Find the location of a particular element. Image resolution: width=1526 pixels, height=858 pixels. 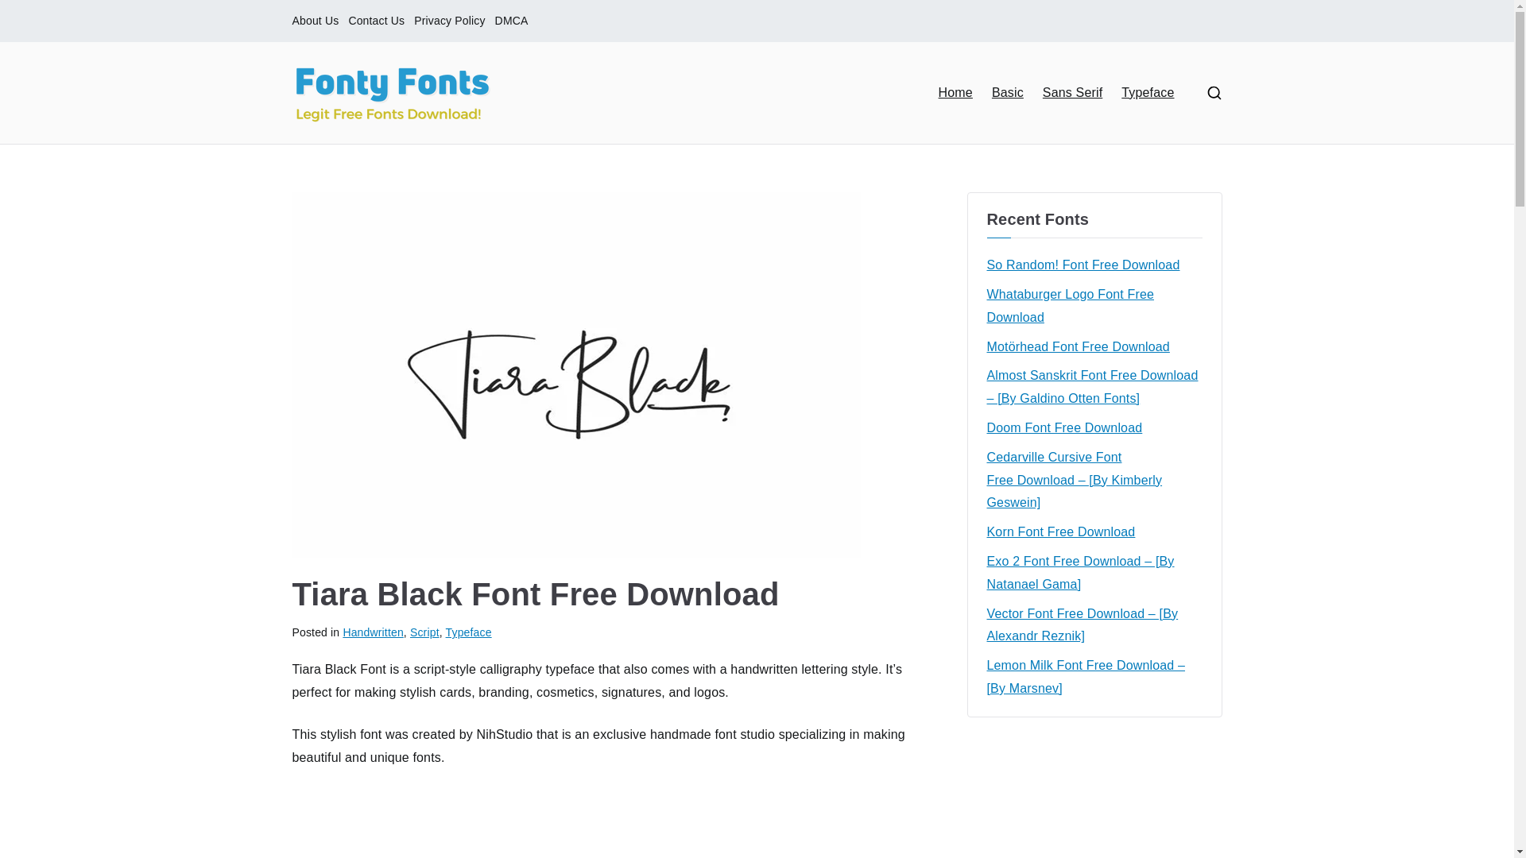

Script is located at coordinates (424, 632).